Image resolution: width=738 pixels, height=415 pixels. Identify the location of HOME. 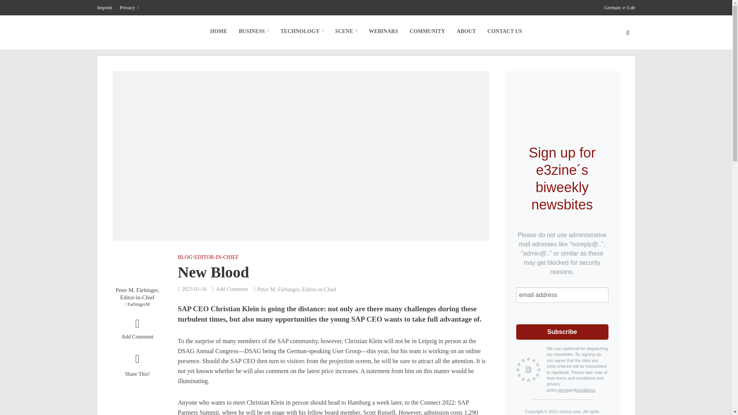
(218, 32).